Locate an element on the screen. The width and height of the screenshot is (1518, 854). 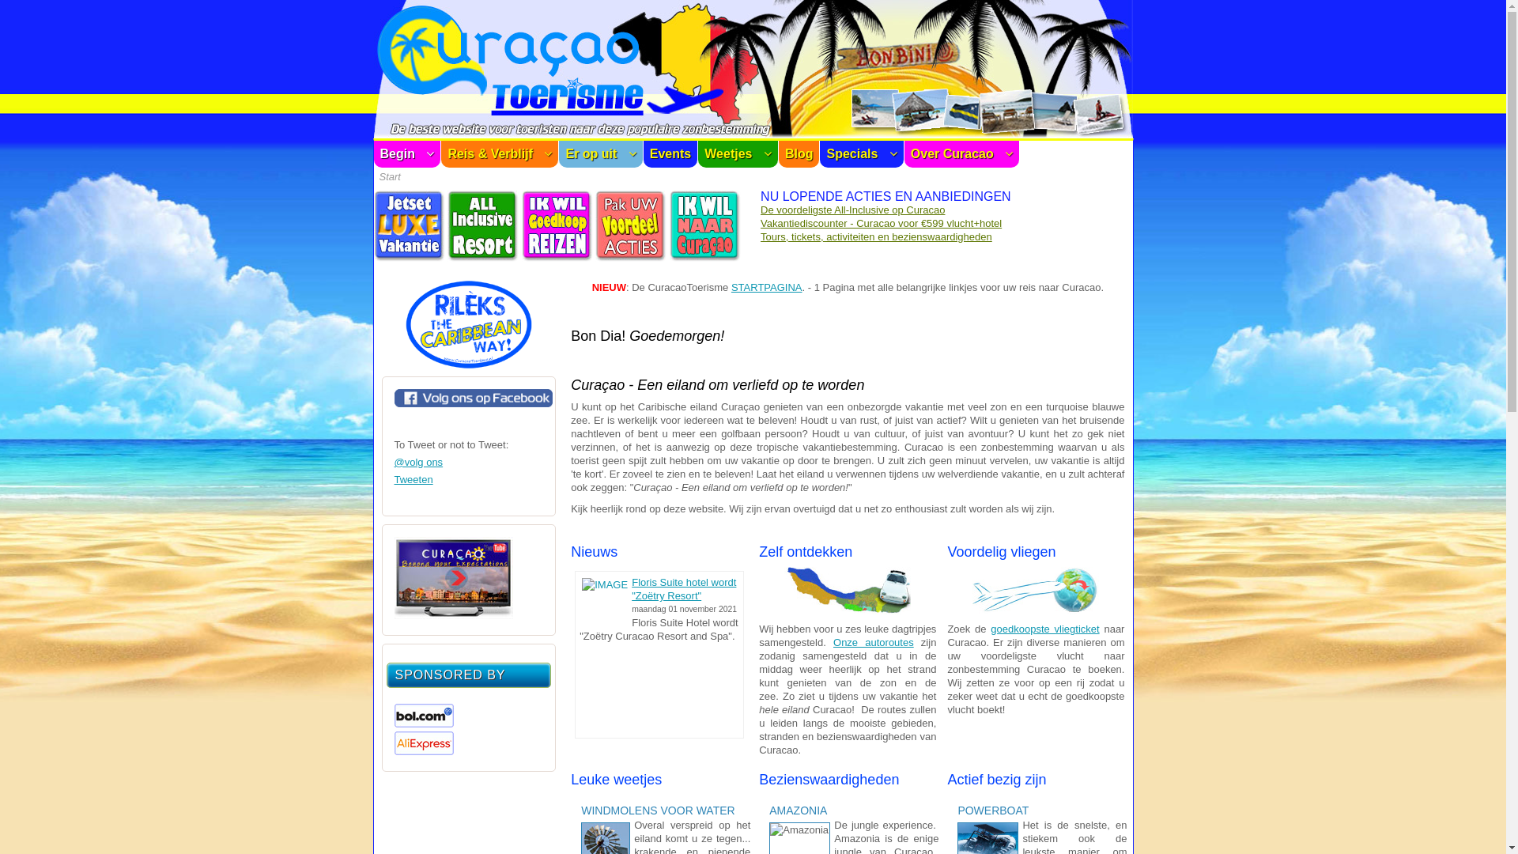
Direct naar de website van BOL.com is located at coordinates (424, 724).